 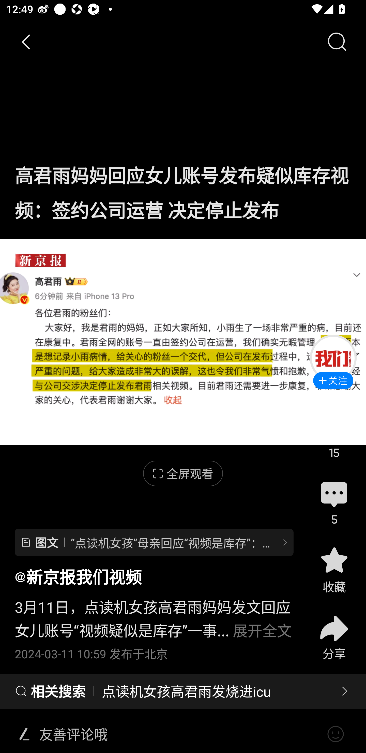 What do you see at coordinates (26, 42) in the screenshot?
I see ` 返回` at bounding box center [26, 42].